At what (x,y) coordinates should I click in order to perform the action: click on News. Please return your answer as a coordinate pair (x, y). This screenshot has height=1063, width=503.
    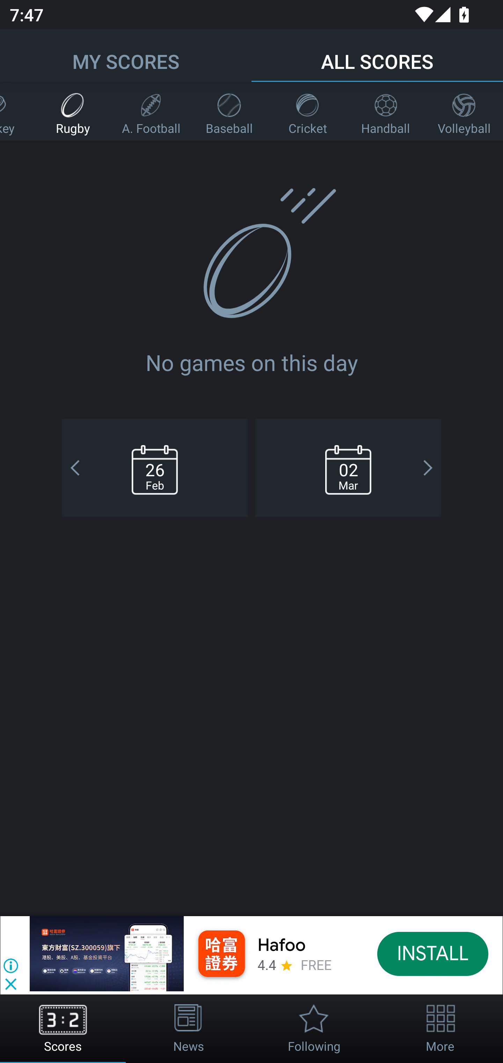
    Looking at the image, I should click on (189, 1029).